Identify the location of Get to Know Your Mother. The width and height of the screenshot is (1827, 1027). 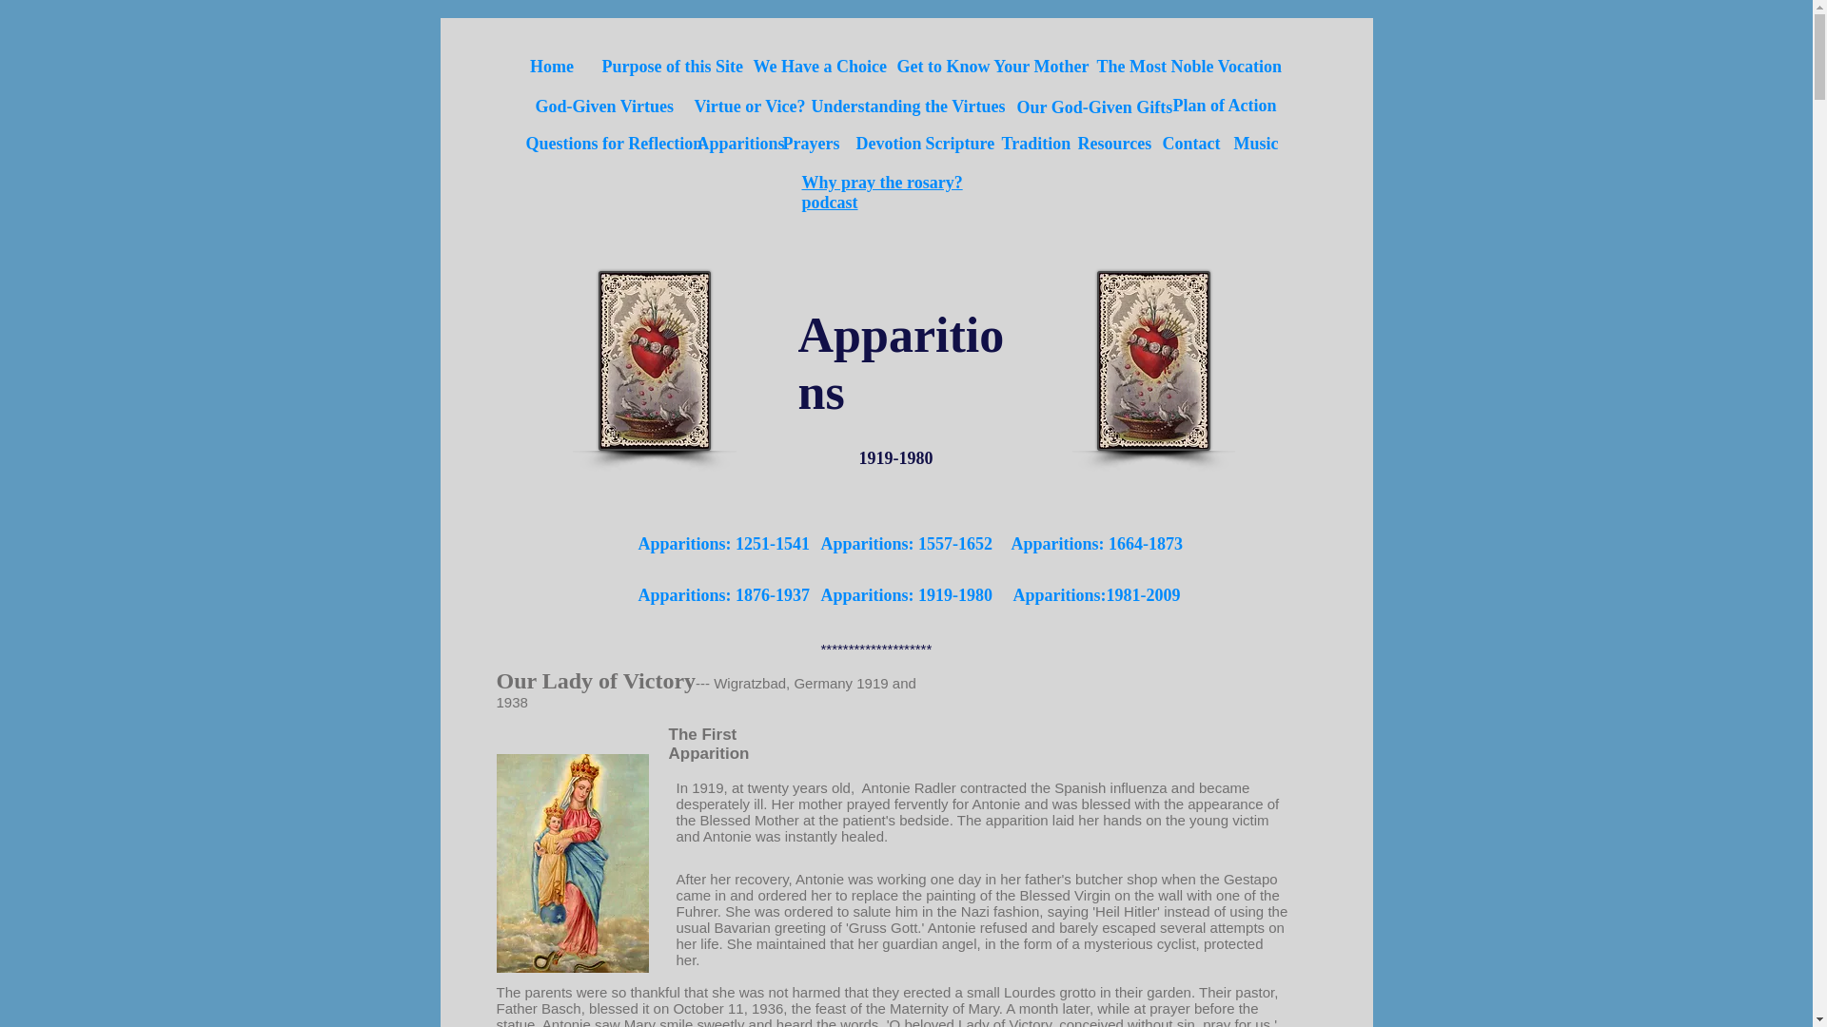
(992, 68).